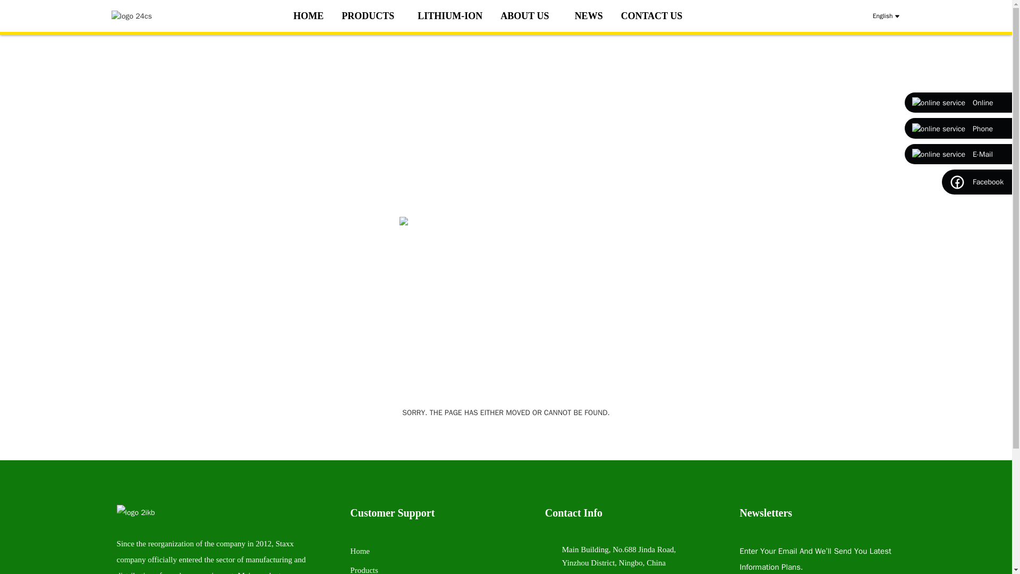 The width and height of the screenshot is (1020, 574). Describe the element at coordinates (589, 16) in the screenshot. I see `News` at that location.